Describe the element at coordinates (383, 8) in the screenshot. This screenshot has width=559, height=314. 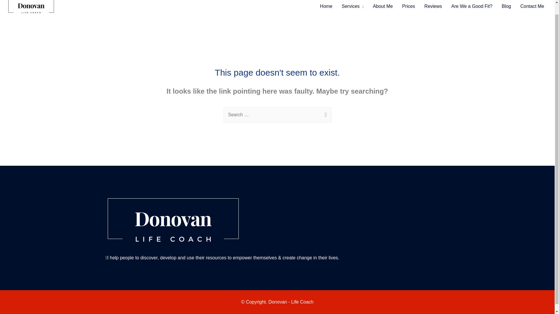
I see `About Me` at that location.